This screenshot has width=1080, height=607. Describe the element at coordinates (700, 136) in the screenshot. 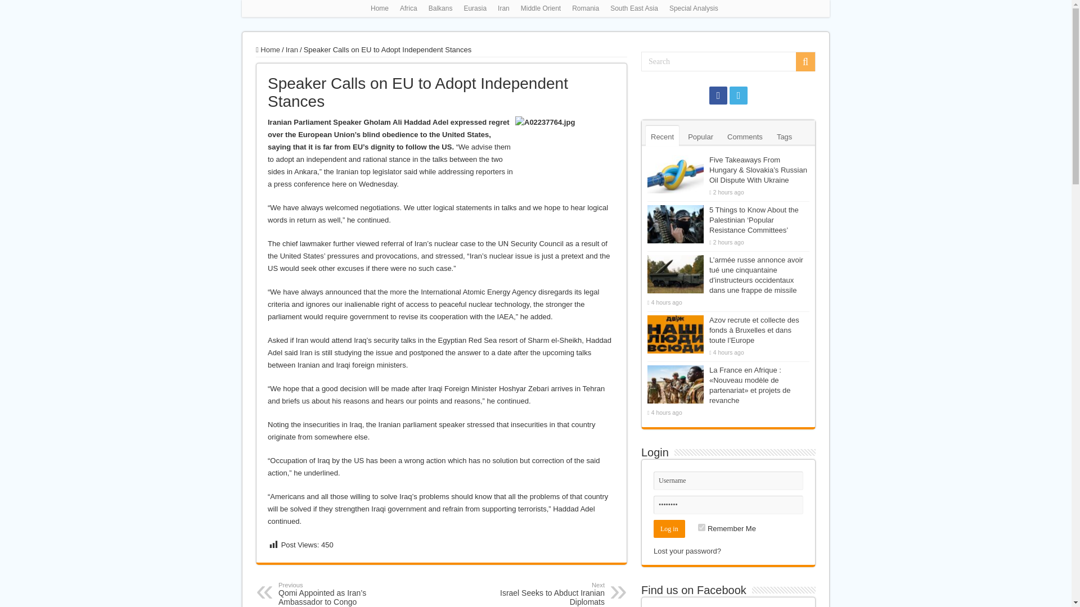

I see `Popular` at that location.